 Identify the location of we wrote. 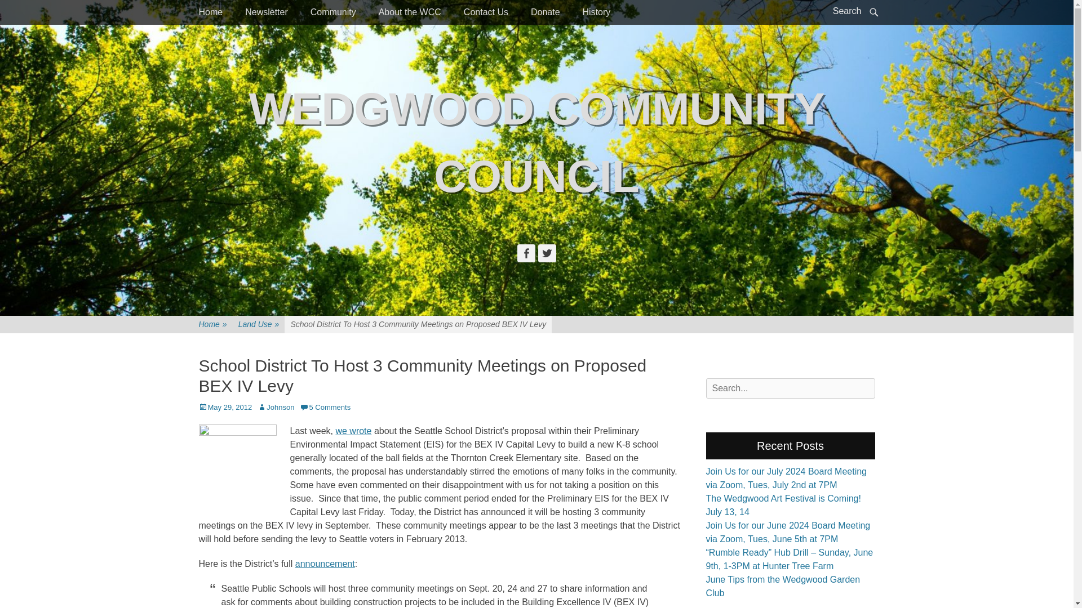
(353, 430).